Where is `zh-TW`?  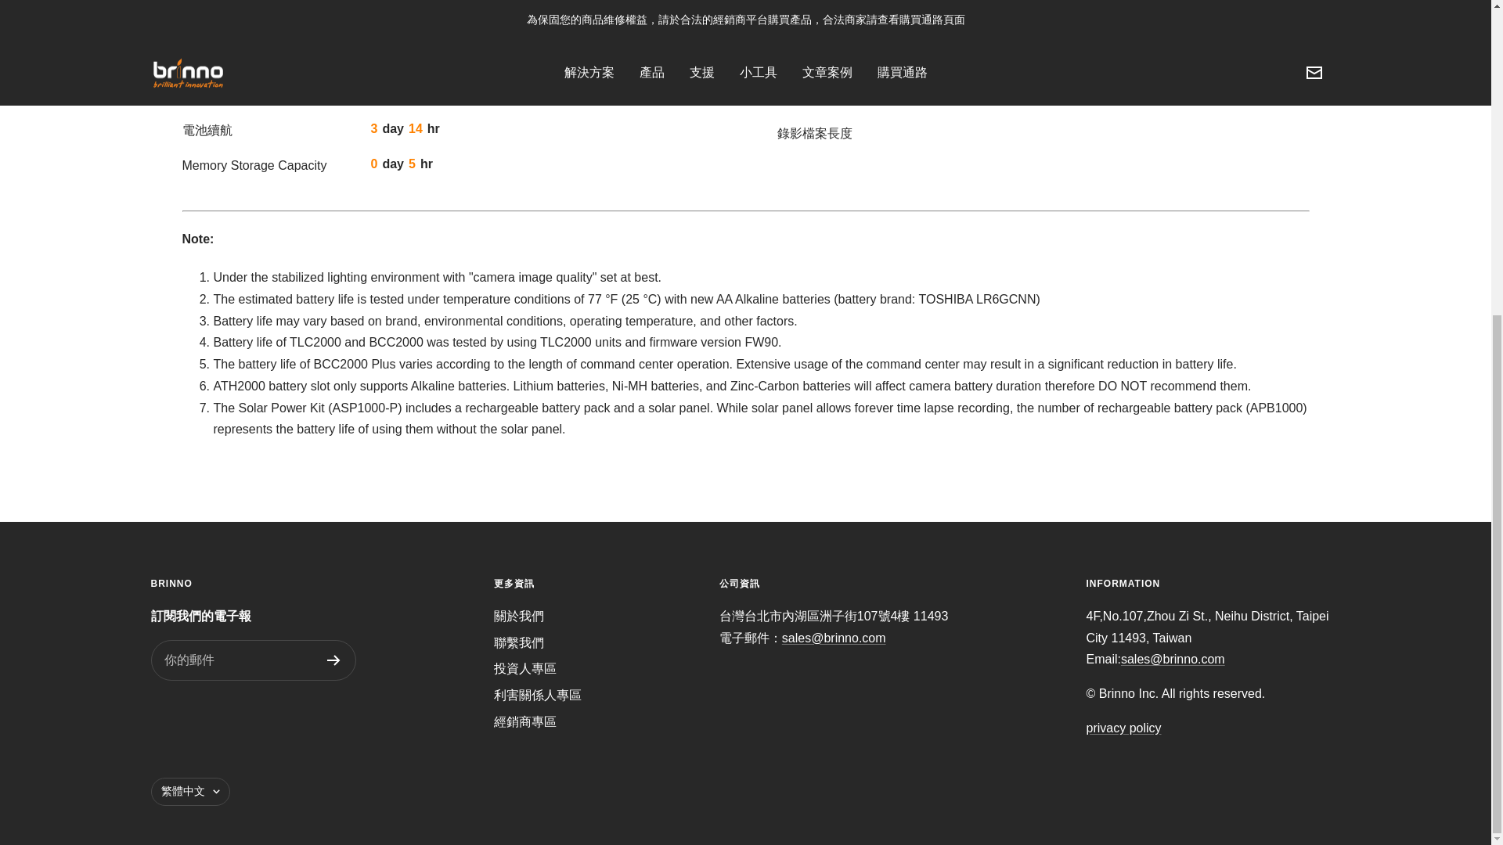 zh-TW is located at coordinates (196, 745).